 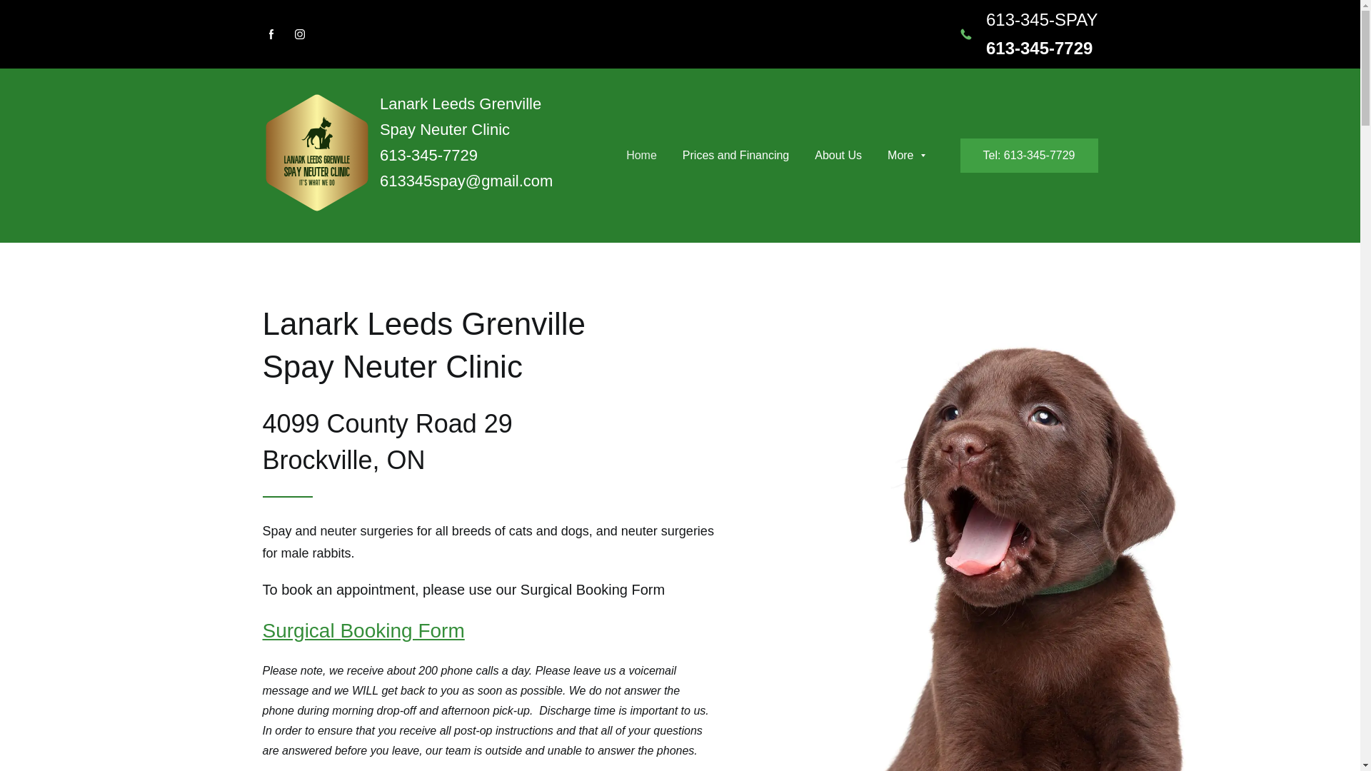 What do you see at coordinates (906, 156) in the screenshot?
I see `More` at bounding box center [906, 156].